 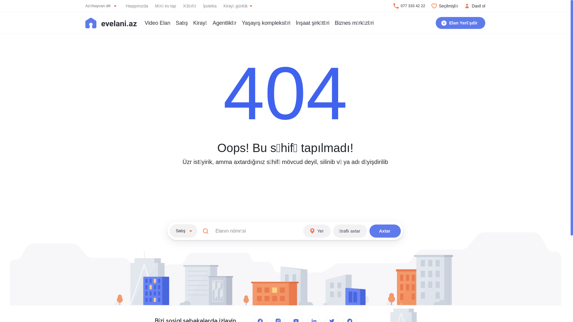 What do you see at coordinates (475, 6) in the screenshot?
I see `Daxil ol` at bounding box center [475, 6].